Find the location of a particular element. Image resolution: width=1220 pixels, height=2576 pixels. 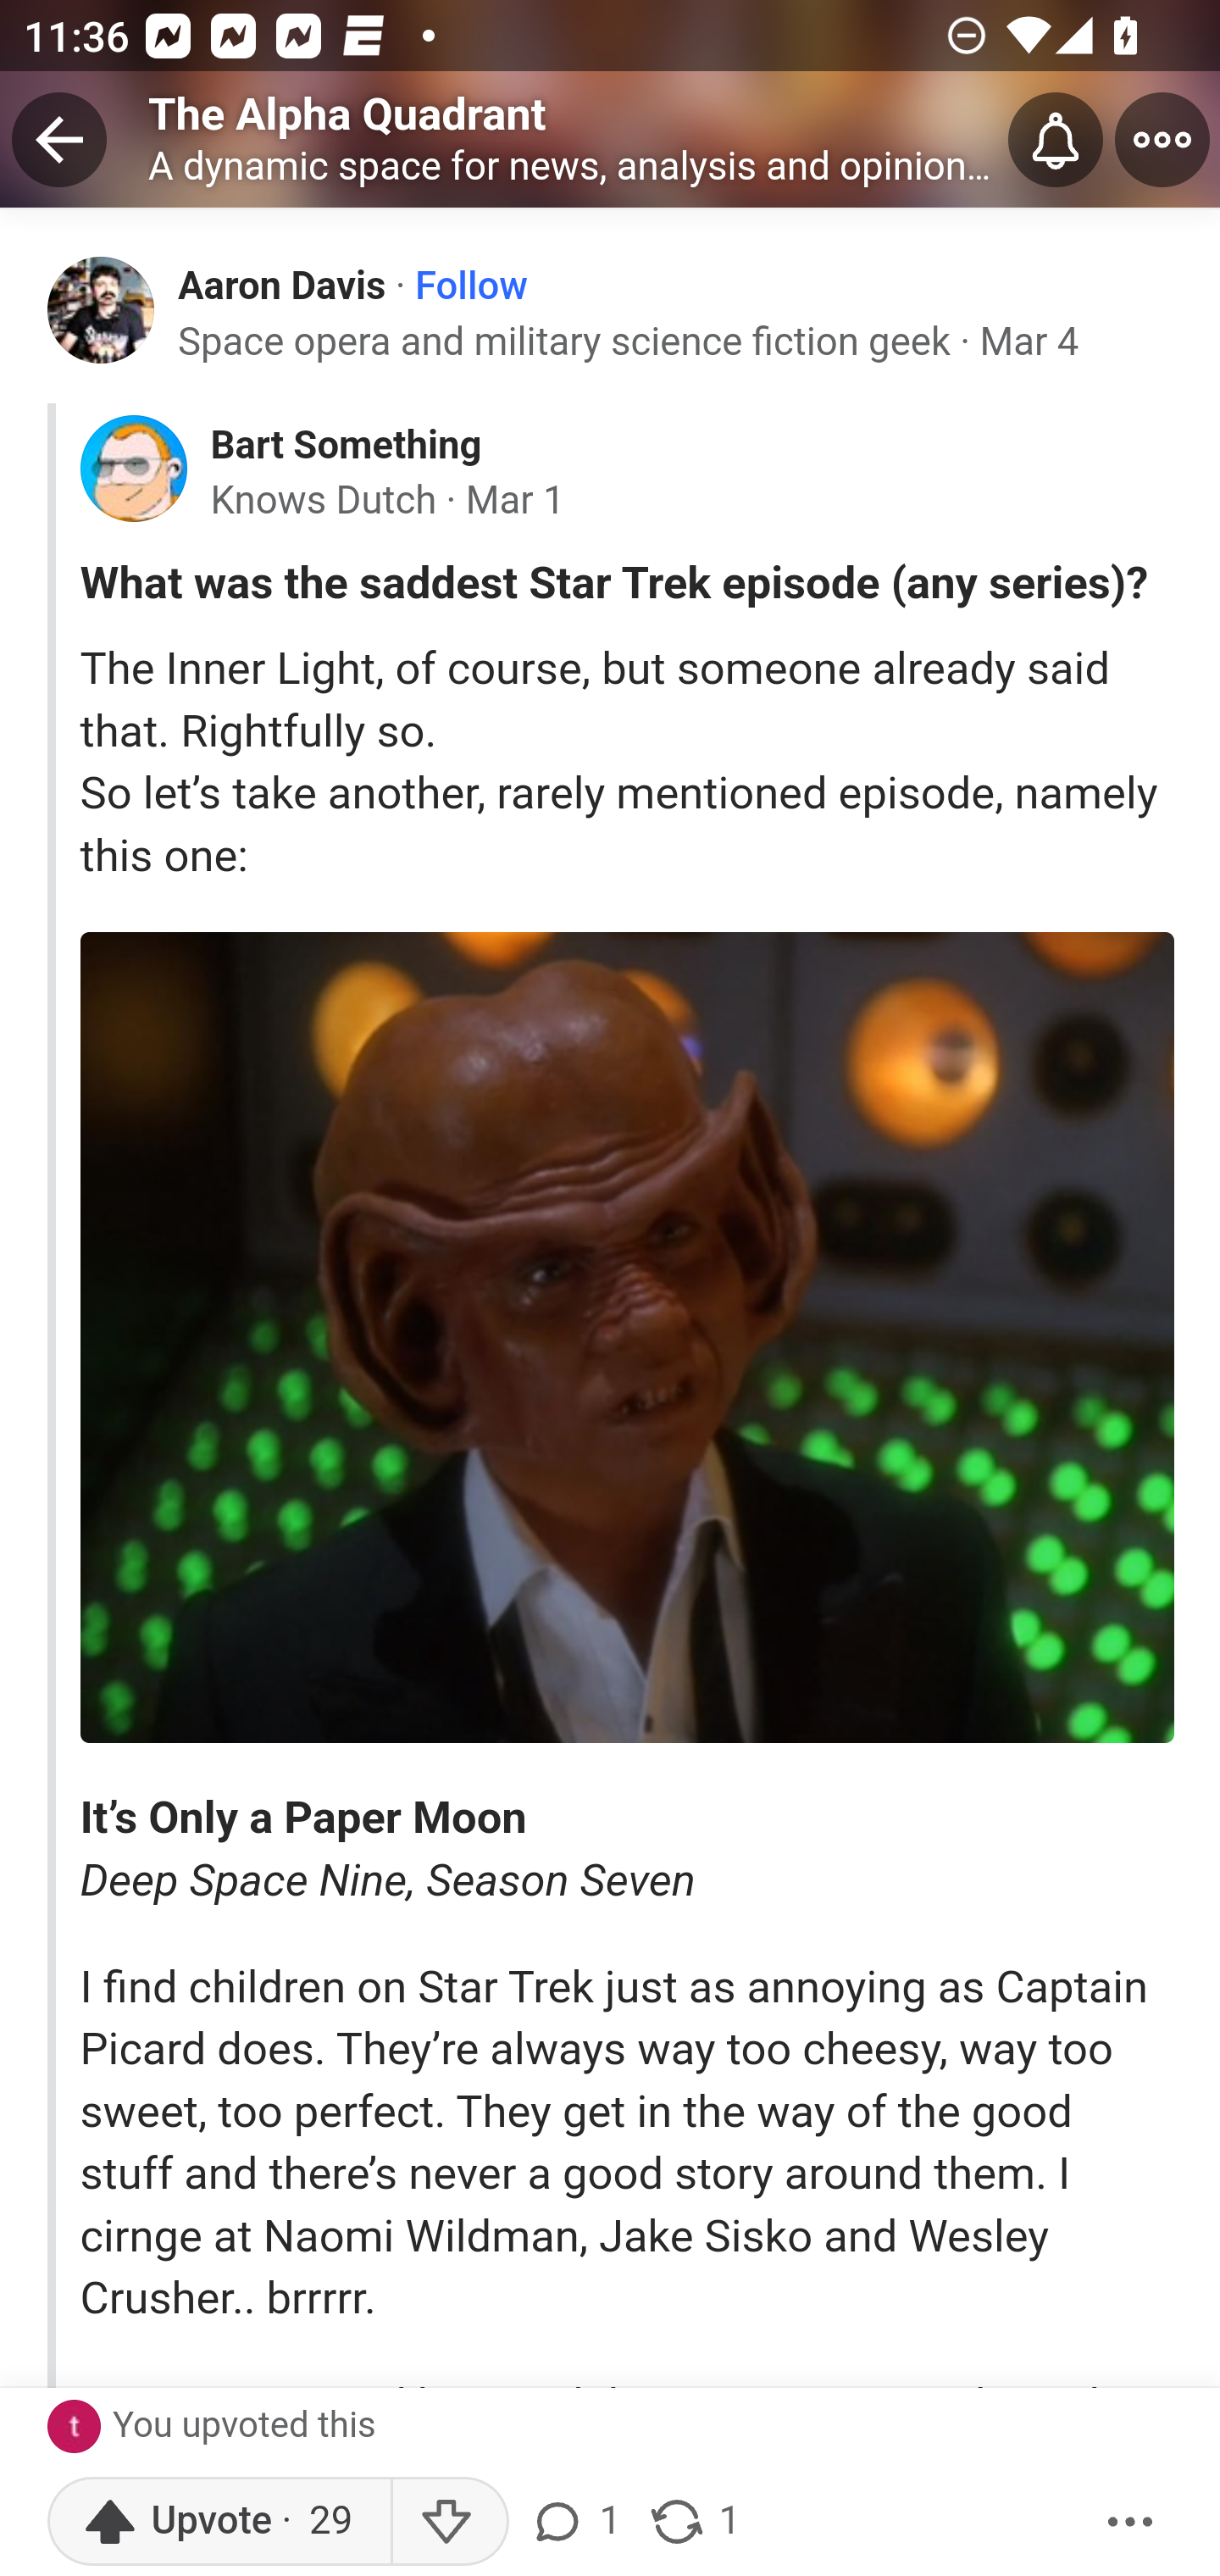

The Alpha Quadrant is located at coordinates (347, 114).